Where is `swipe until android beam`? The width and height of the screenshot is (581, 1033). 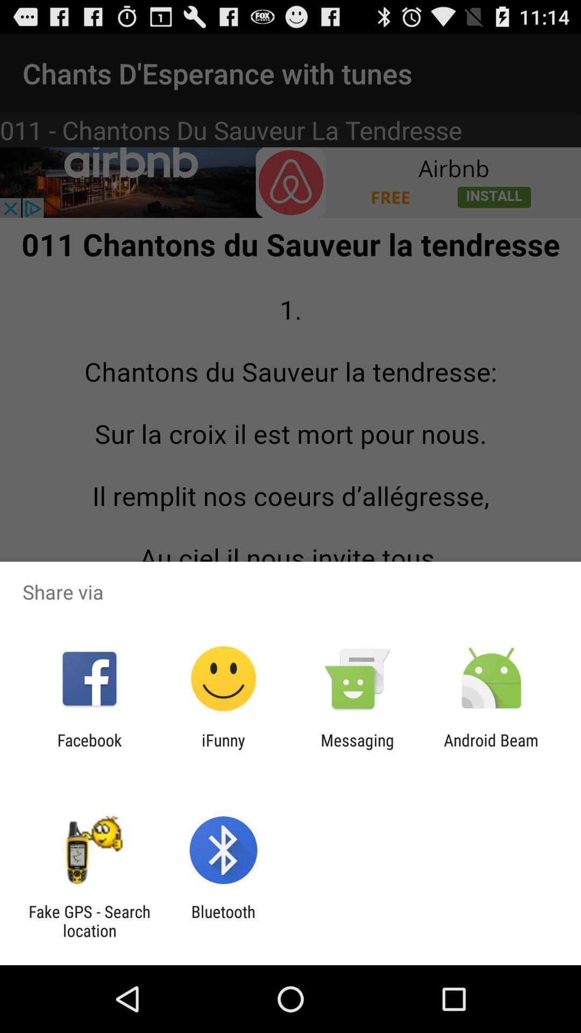 swipe until android beam is located at coordinates (491, 749).